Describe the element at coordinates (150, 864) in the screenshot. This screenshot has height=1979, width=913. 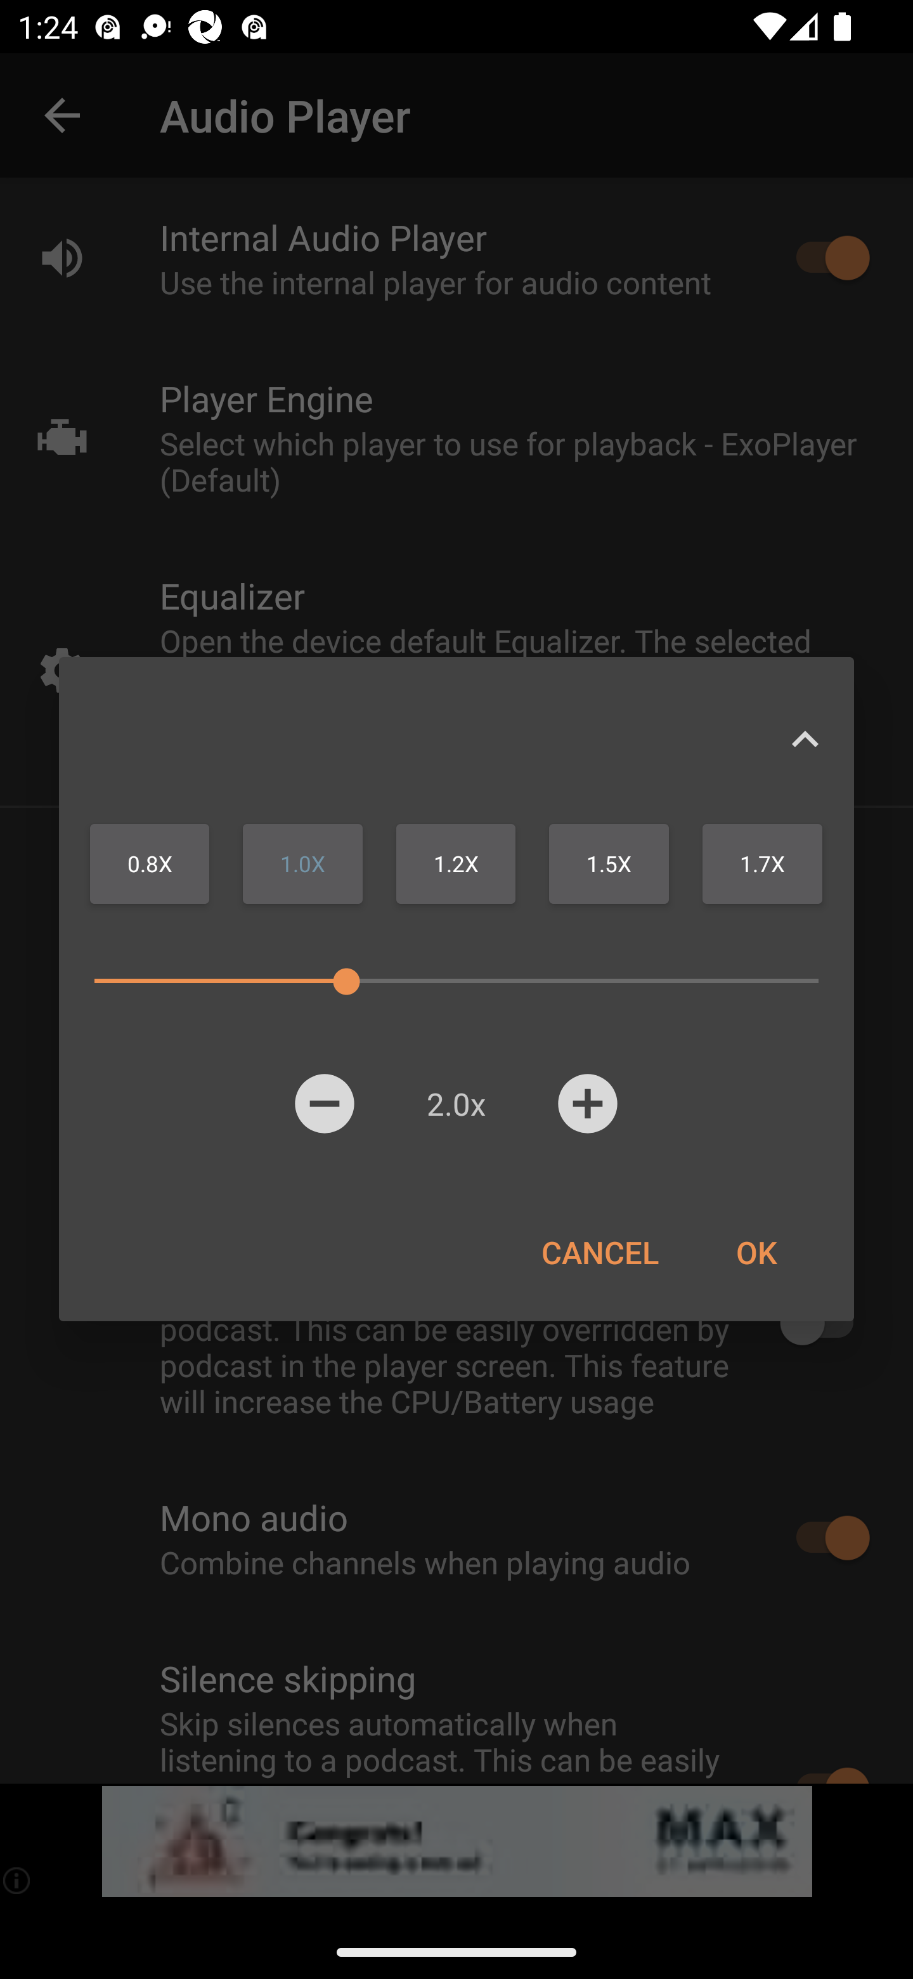
I see `0.8X` at that location.